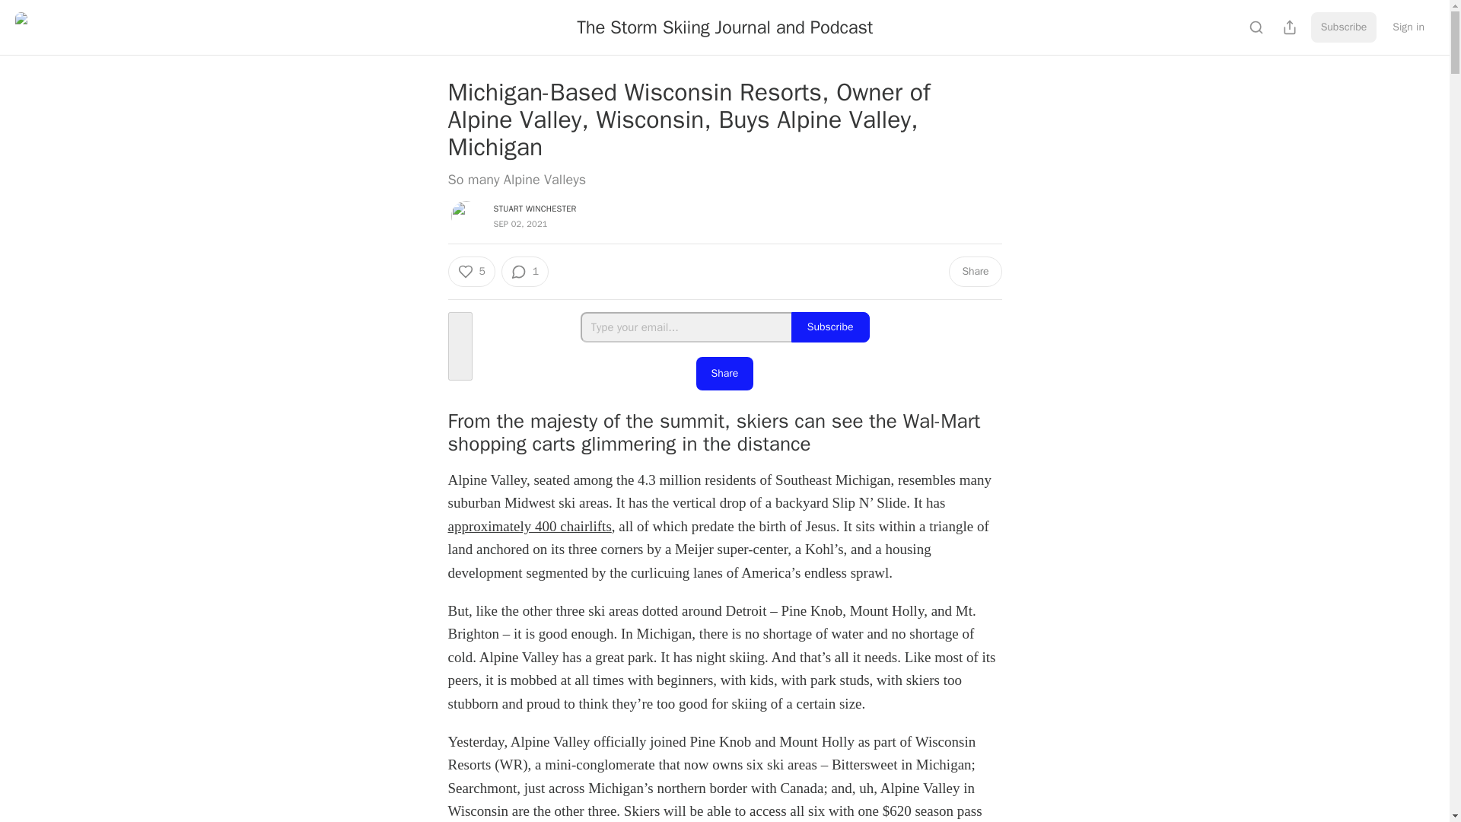  I want to click on Share, so click(974, 271).